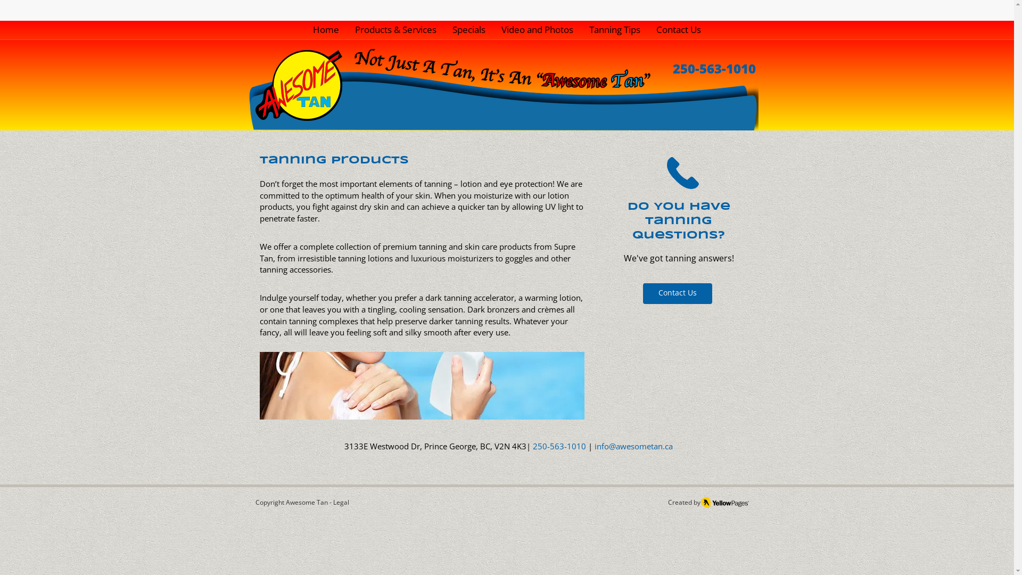 Image resolution: width=1022 pixels, height=575 pixels. Describe the element at coordinates (677, 293) in the screenshot. I see `Contact Us` at that location.